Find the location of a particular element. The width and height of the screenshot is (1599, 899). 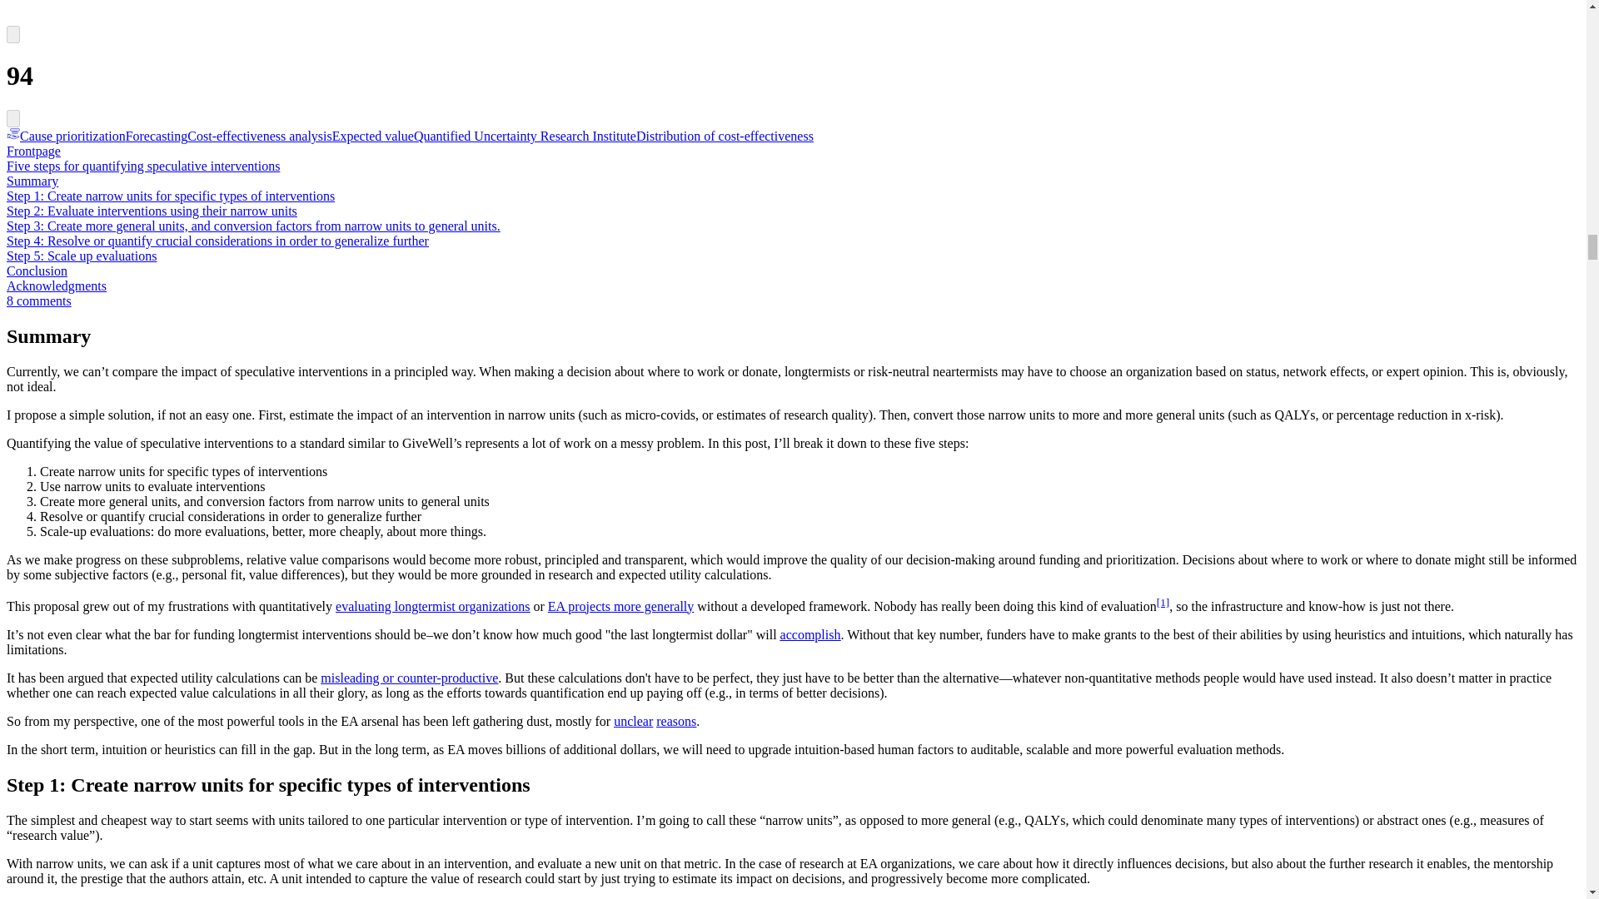

Quantified Uncertainty Research Institute is located at coordinates (525, 136).